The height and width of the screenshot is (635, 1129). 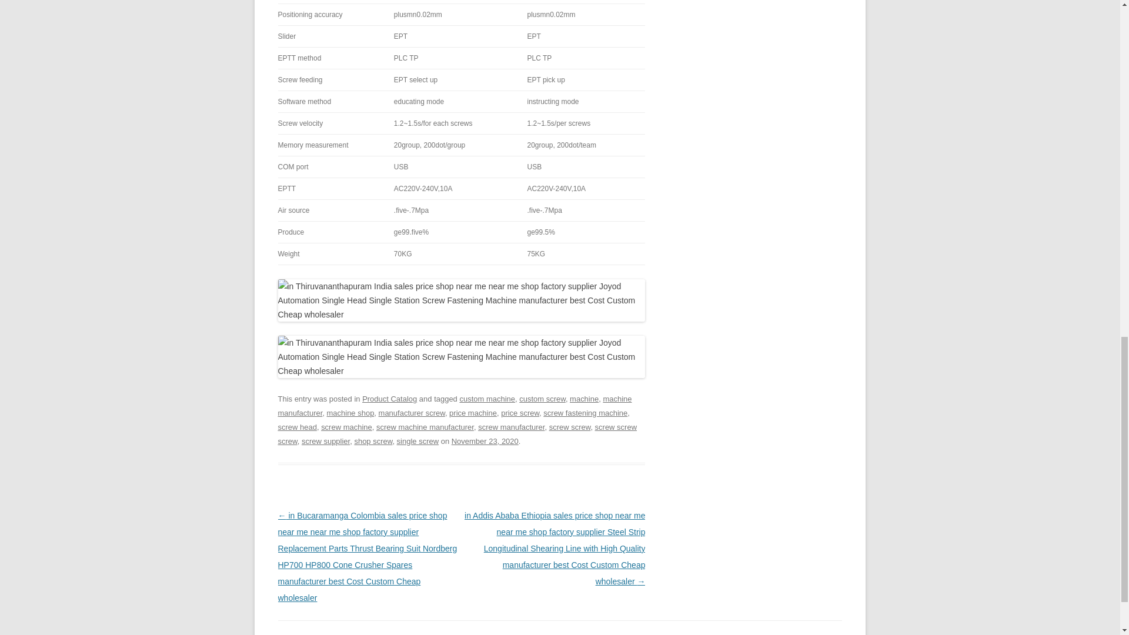 What do you see at coordinates (485, 441) in the screenshot?
I see `3:49 am` at bounding box center [485, 441].